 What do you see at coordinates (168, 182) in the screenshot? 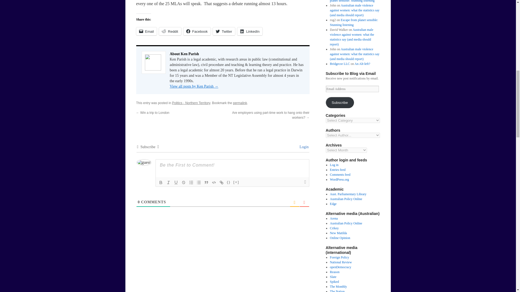
I see `Italic` at bounding box center [168, 182].